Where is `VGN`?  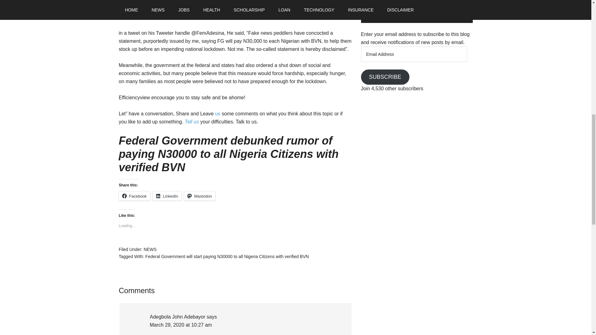 VGN is located at coordinates (176, 2).